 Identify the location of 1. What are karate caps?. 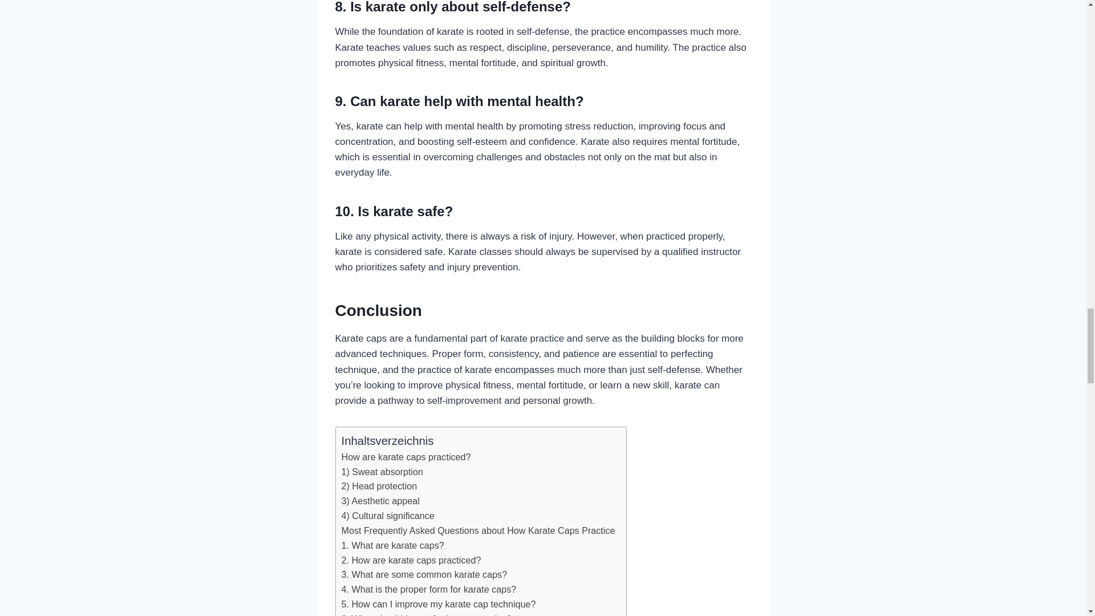
(392, 545).